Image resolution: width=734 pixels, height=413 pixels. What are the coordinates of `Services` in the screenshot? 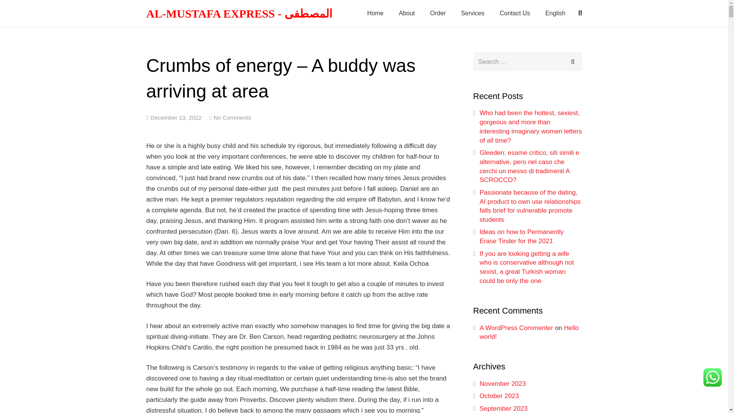 It's located at (473, 13).